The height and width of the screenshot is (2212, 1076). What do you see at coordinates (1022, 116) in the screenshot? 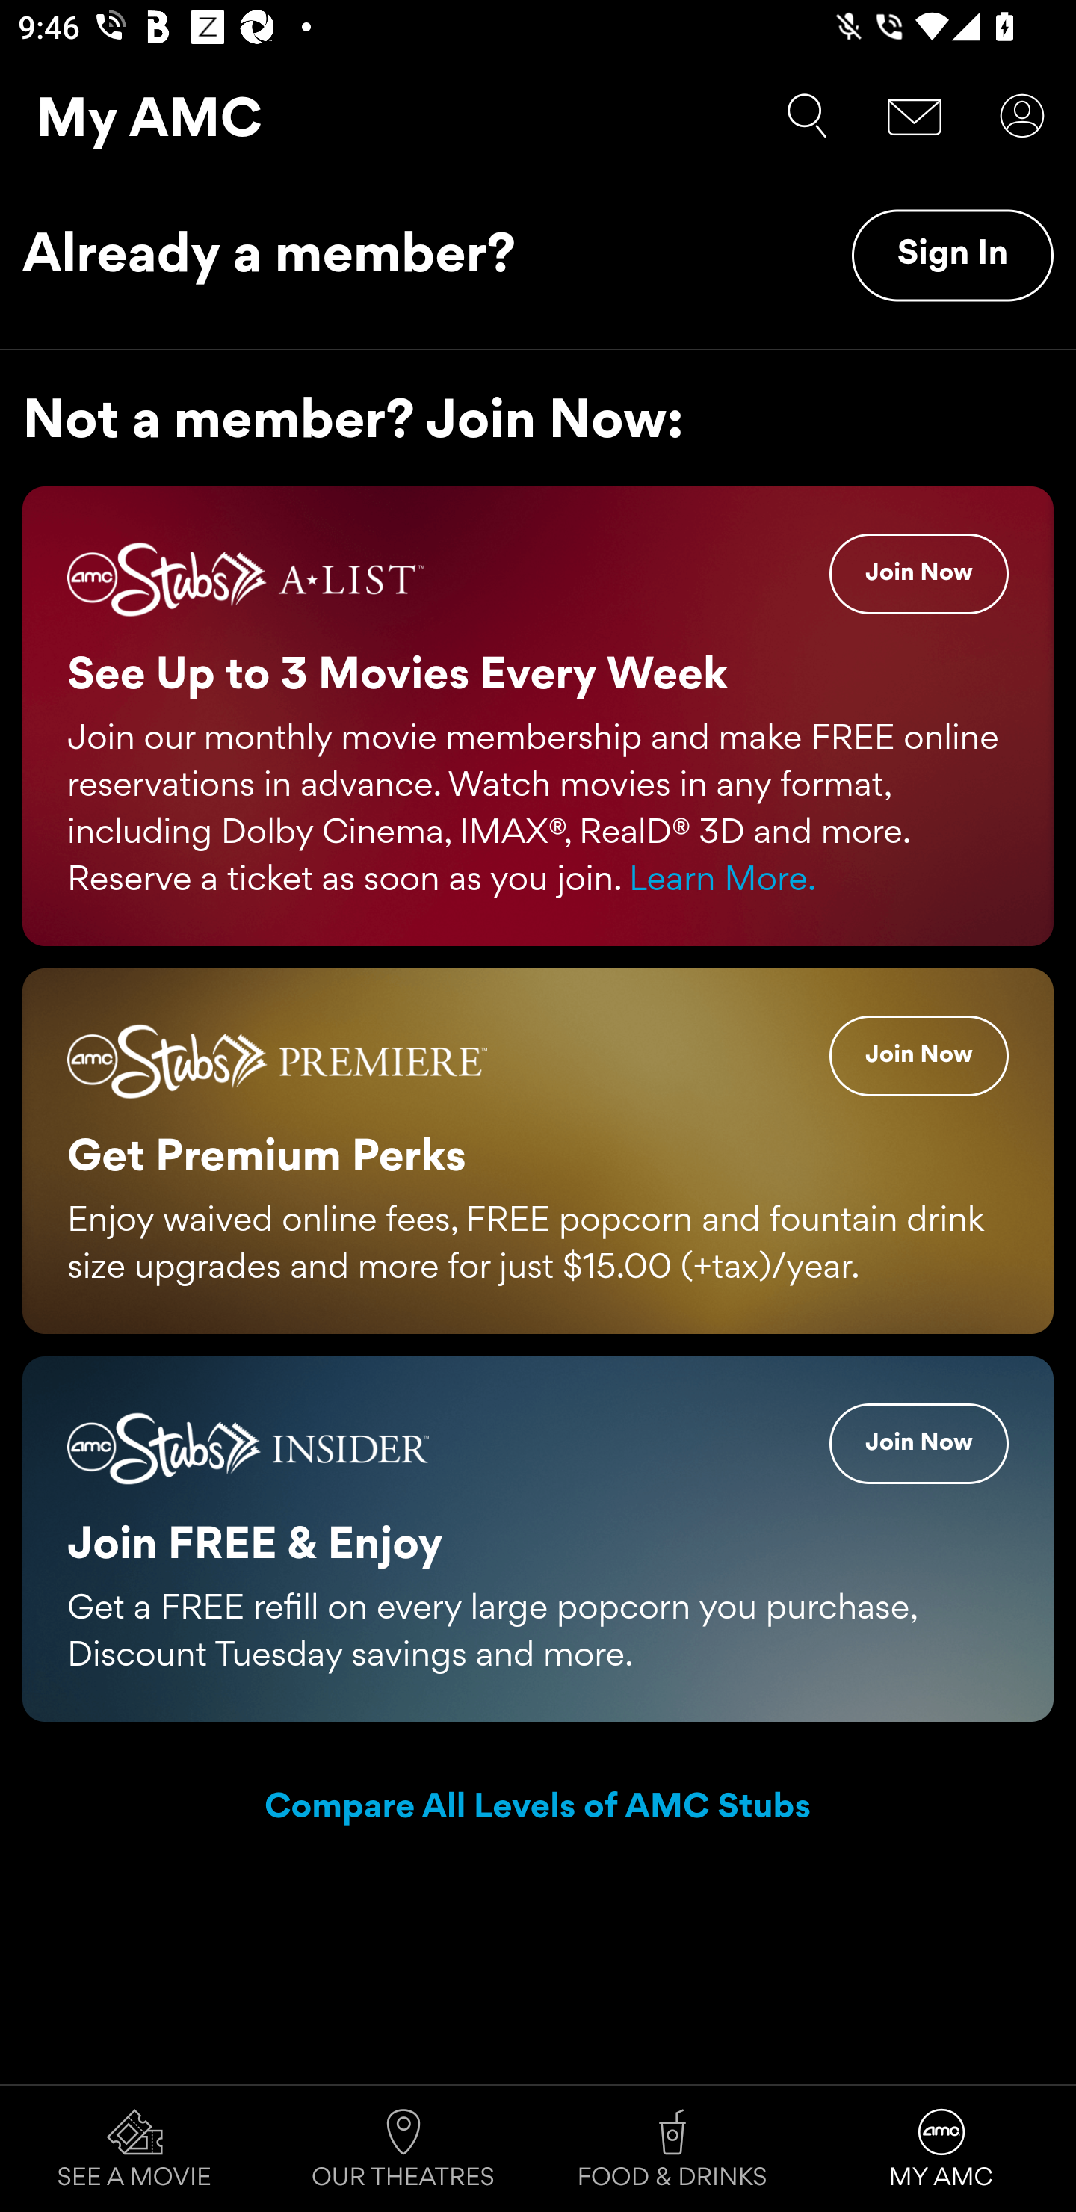
I see `User Account` at bounding box center [1022, 116].